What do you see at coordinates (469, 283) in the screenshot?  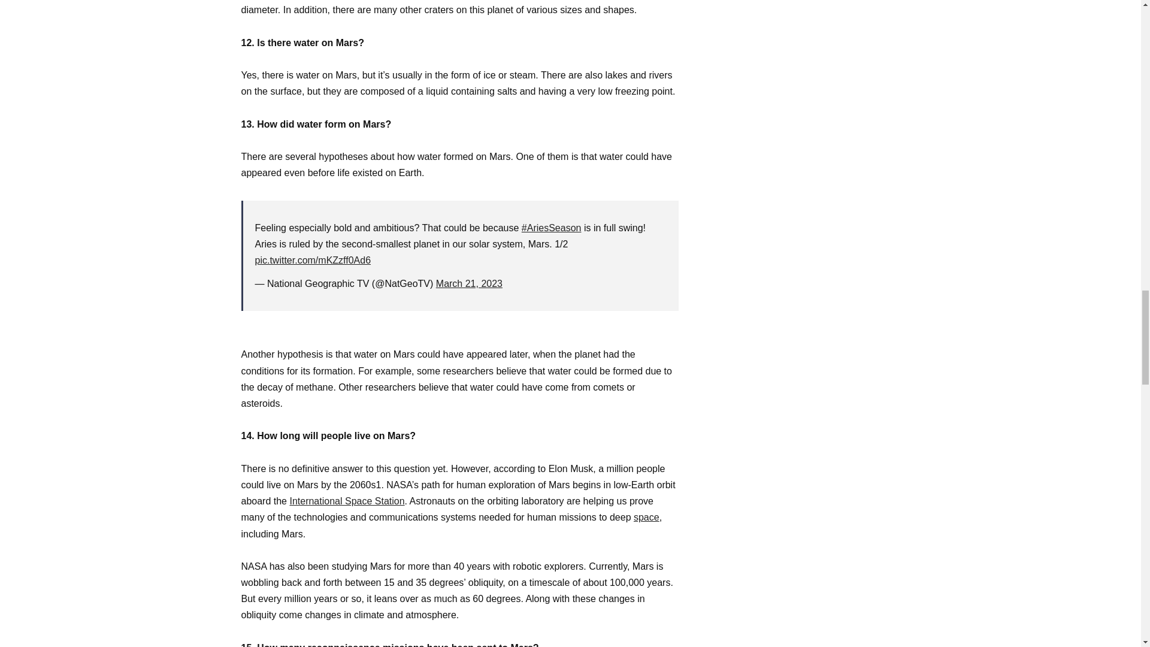 I see `March 21, 2023` at bounding box center [469, 283].